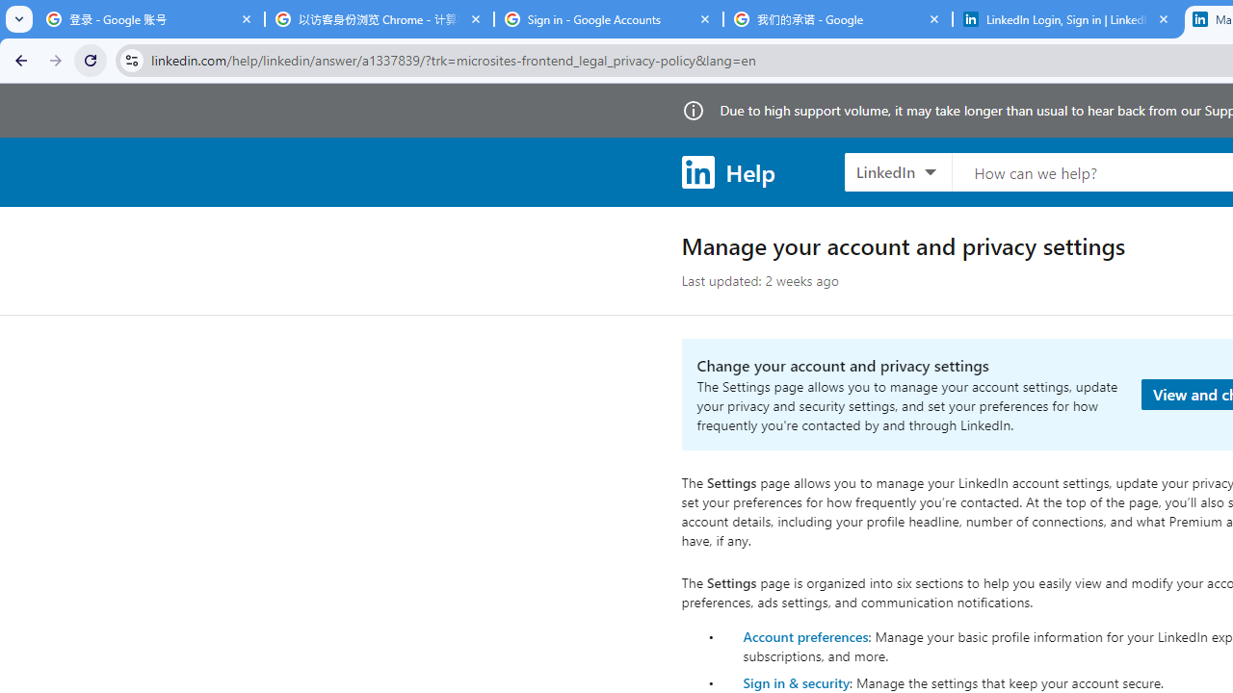 This screenshot has width=1233, height=693. What do you see at coordinates (805, 635) in the screenshot?
I see `Account preferences` at bounding box center [805, 635].